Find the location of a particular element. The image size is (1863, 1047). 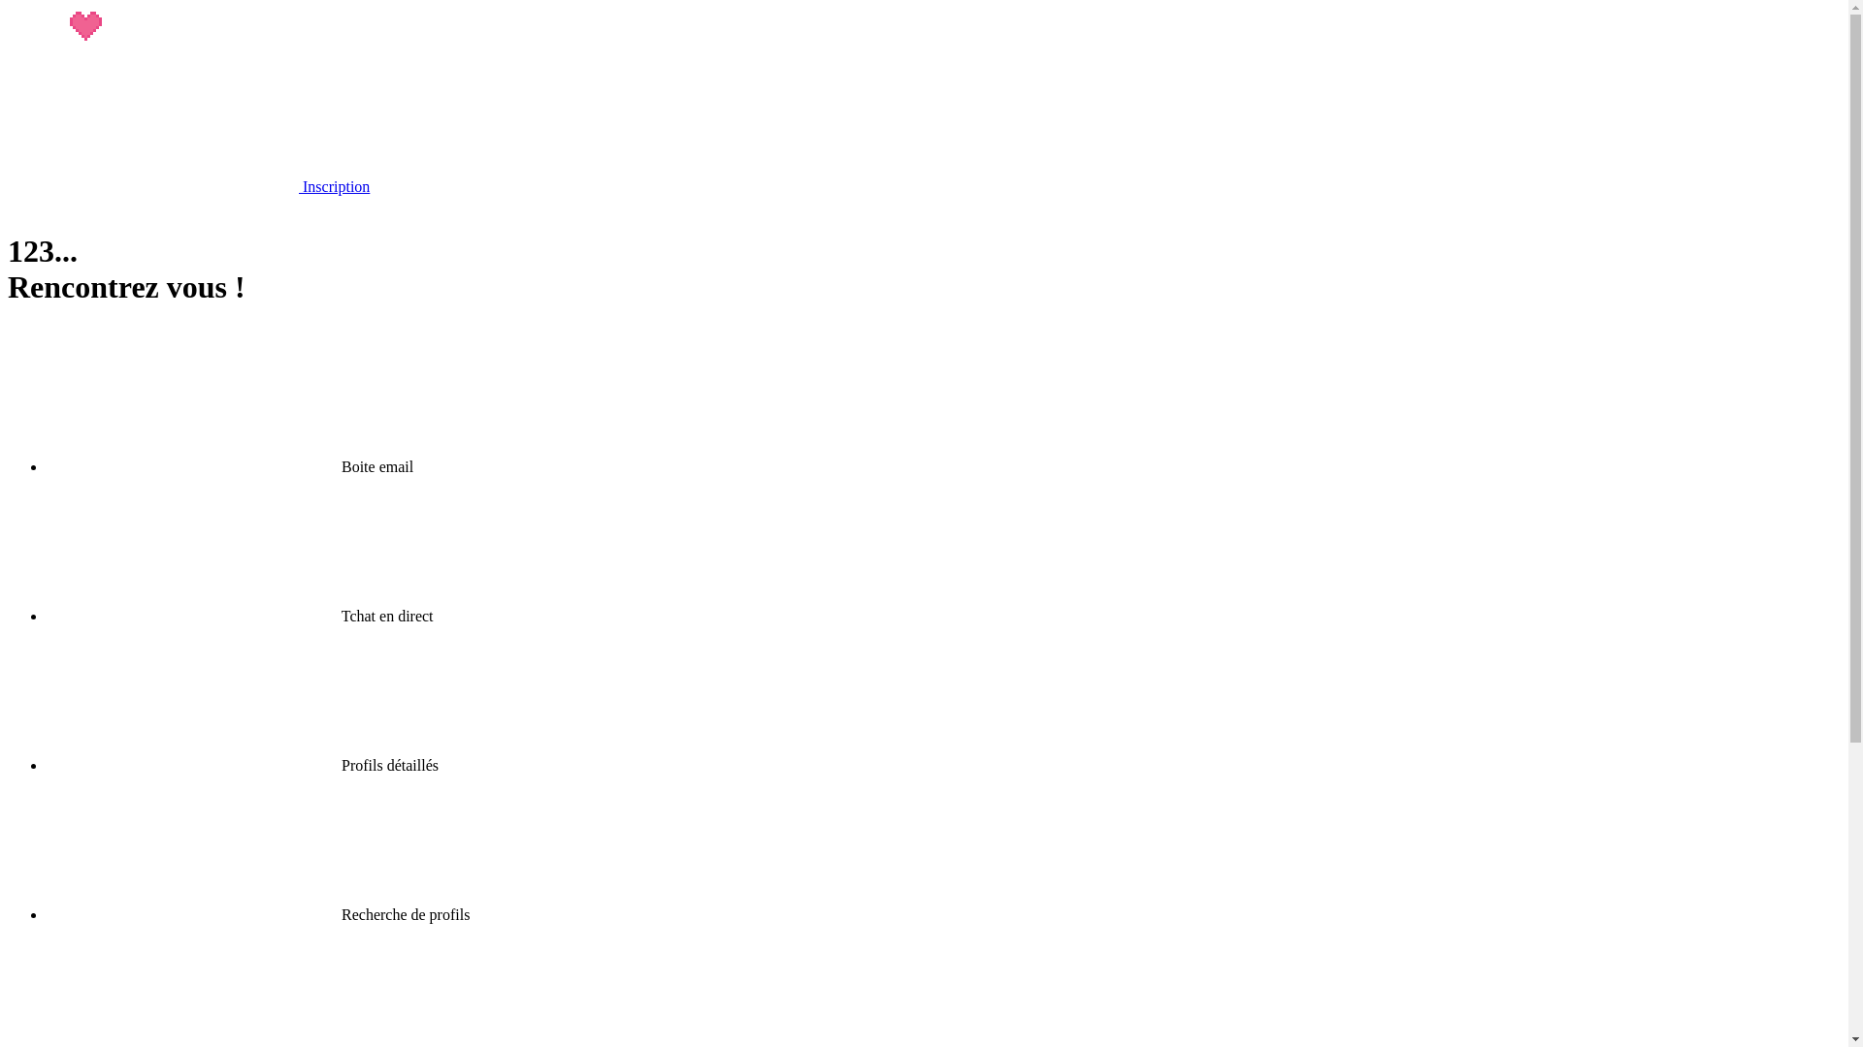

Inscription is located at coordinates (188, 186).